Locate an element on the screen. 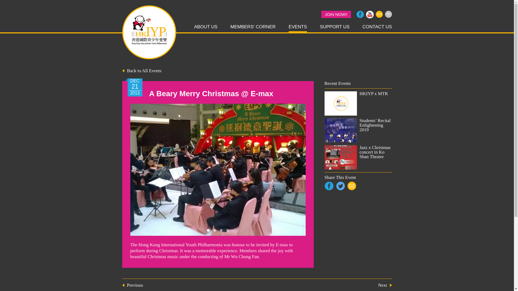  HKIYP x MTR is located at coordinates (358, 103).